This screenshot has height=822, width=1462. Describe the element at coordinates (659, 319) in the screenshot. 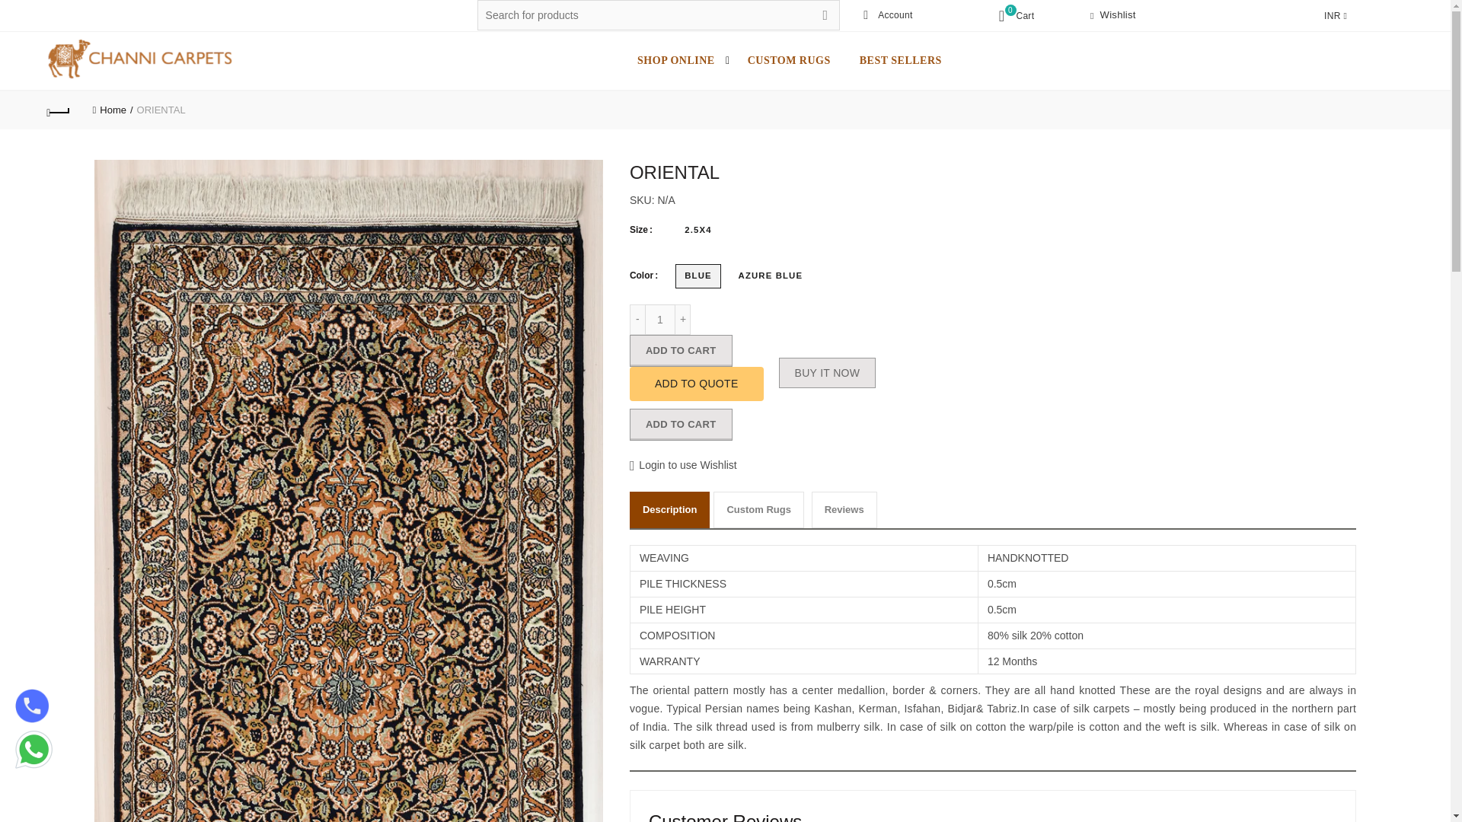

I see `1` at that location.